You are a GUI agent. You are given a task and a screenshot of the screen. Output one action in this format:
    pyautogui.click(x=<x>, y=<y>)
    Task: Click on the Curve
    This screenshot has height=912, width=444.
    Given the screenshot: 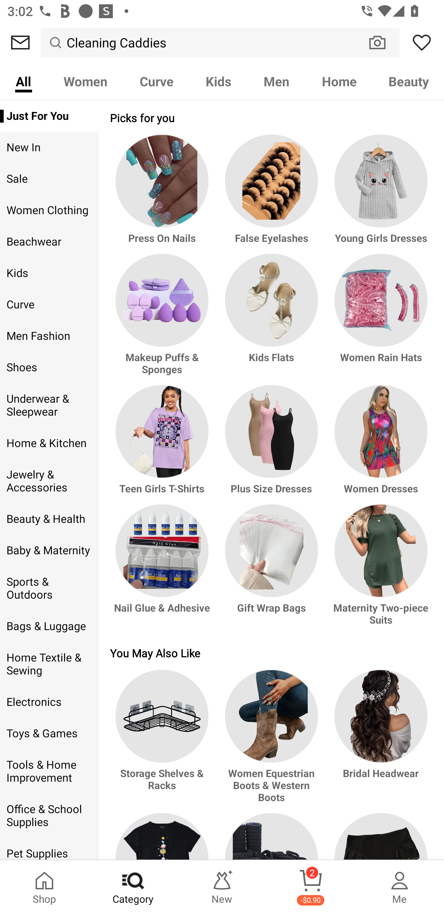 What is the action you would take?
    pyautogui.click(x=49, y=304)
    